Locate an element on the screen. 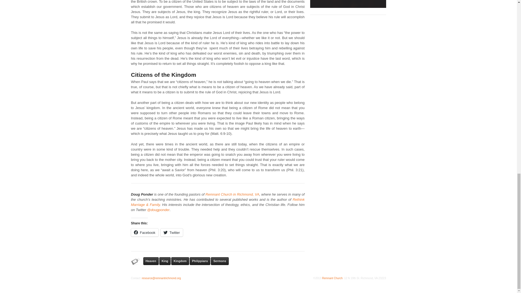 This screenshot has width=521, height=293. Facebook is located at coordinates (144, 232).